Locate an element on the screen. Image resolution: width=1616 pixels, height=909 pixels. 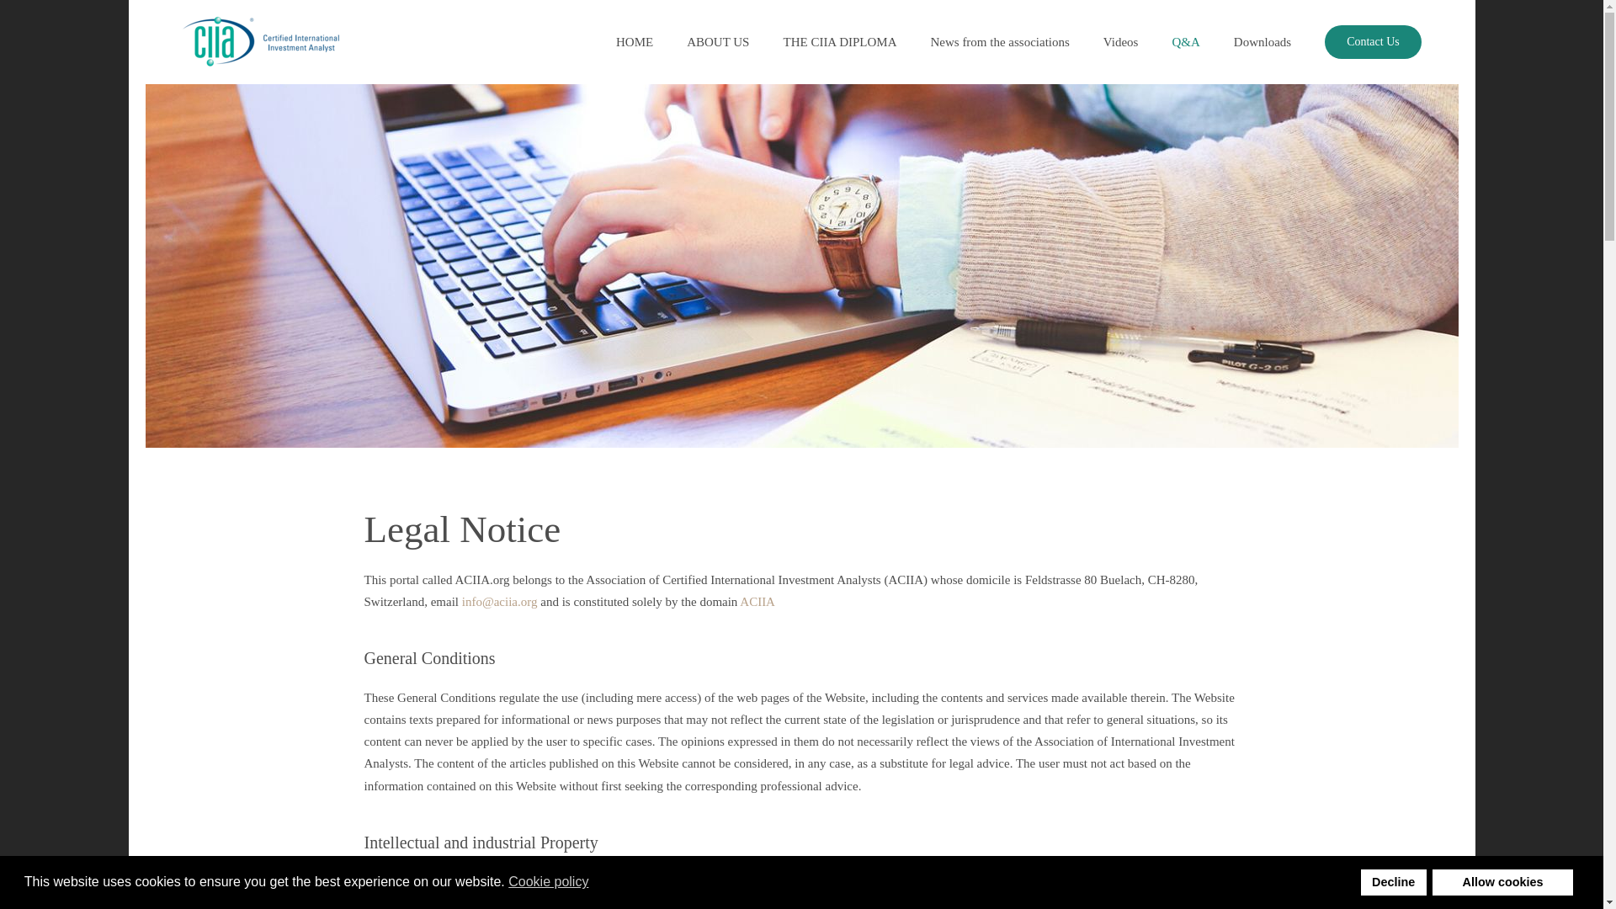
ABOUT US is located at coordinates (718, 42).